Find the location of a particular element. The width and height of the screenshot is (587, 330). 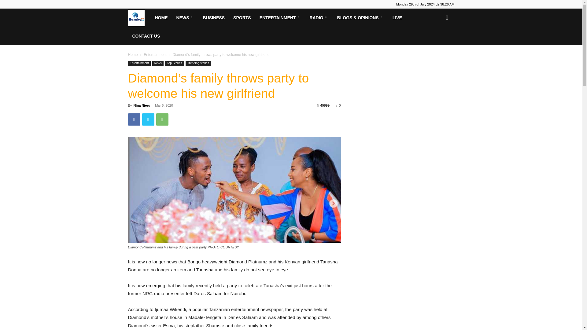

Baraka FM 95.5 is located at coordinates (139, 17).